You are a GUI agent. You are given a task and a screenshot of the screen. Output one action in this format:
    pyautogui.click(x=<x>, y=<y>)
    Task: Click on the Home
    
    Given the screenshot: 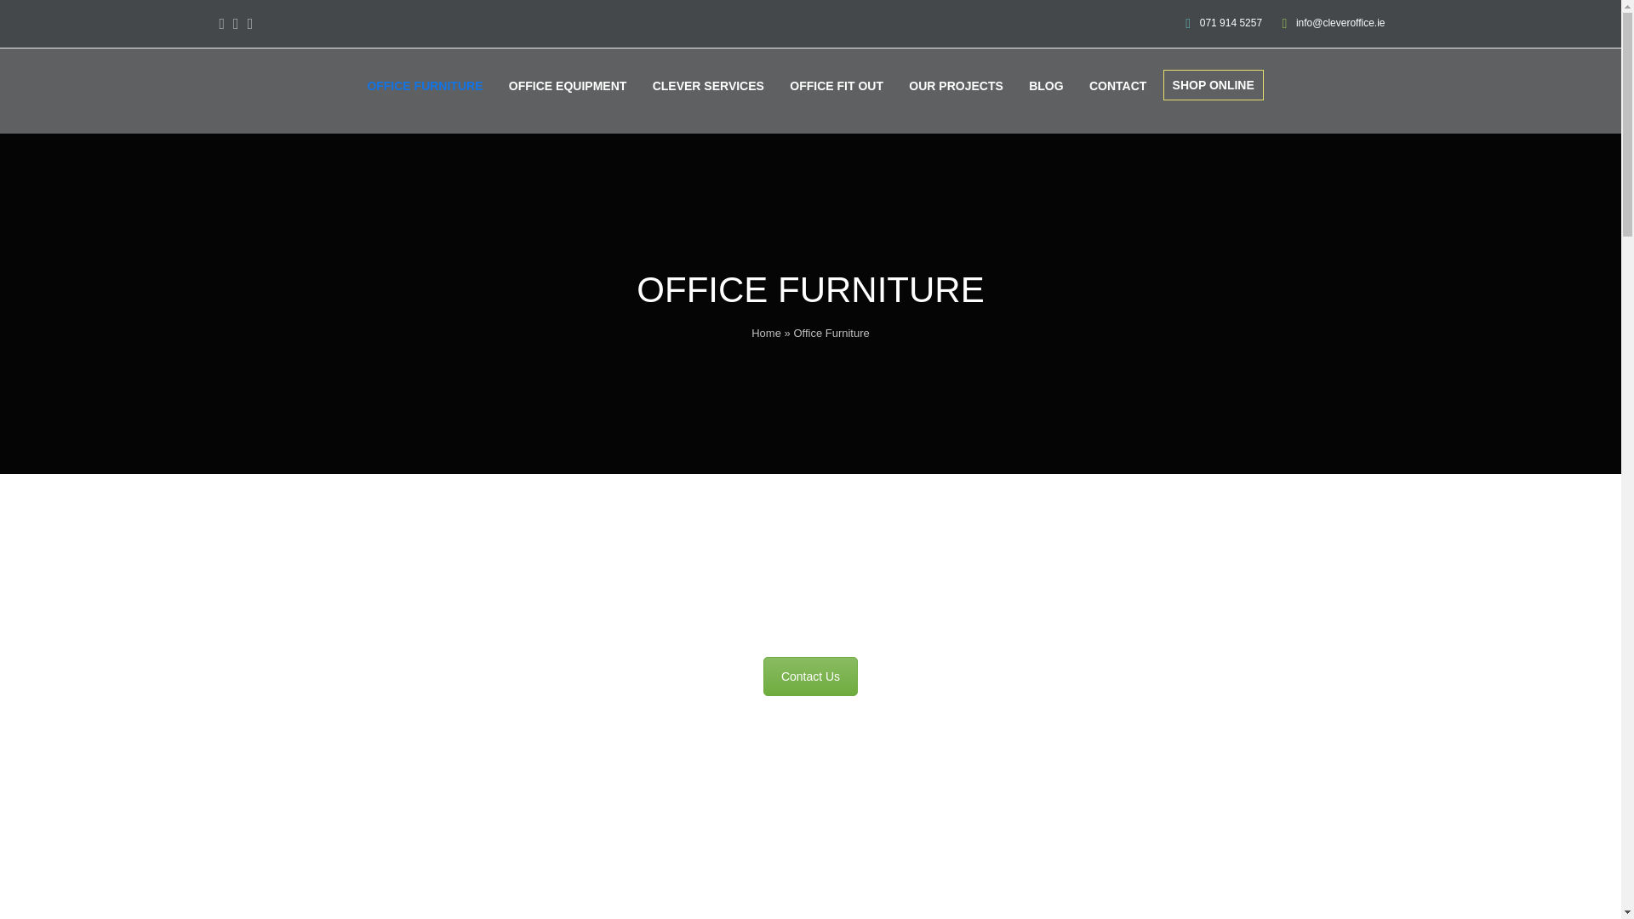 What is the action you would take?
    pyautogui.click(x=766, y=333)
    